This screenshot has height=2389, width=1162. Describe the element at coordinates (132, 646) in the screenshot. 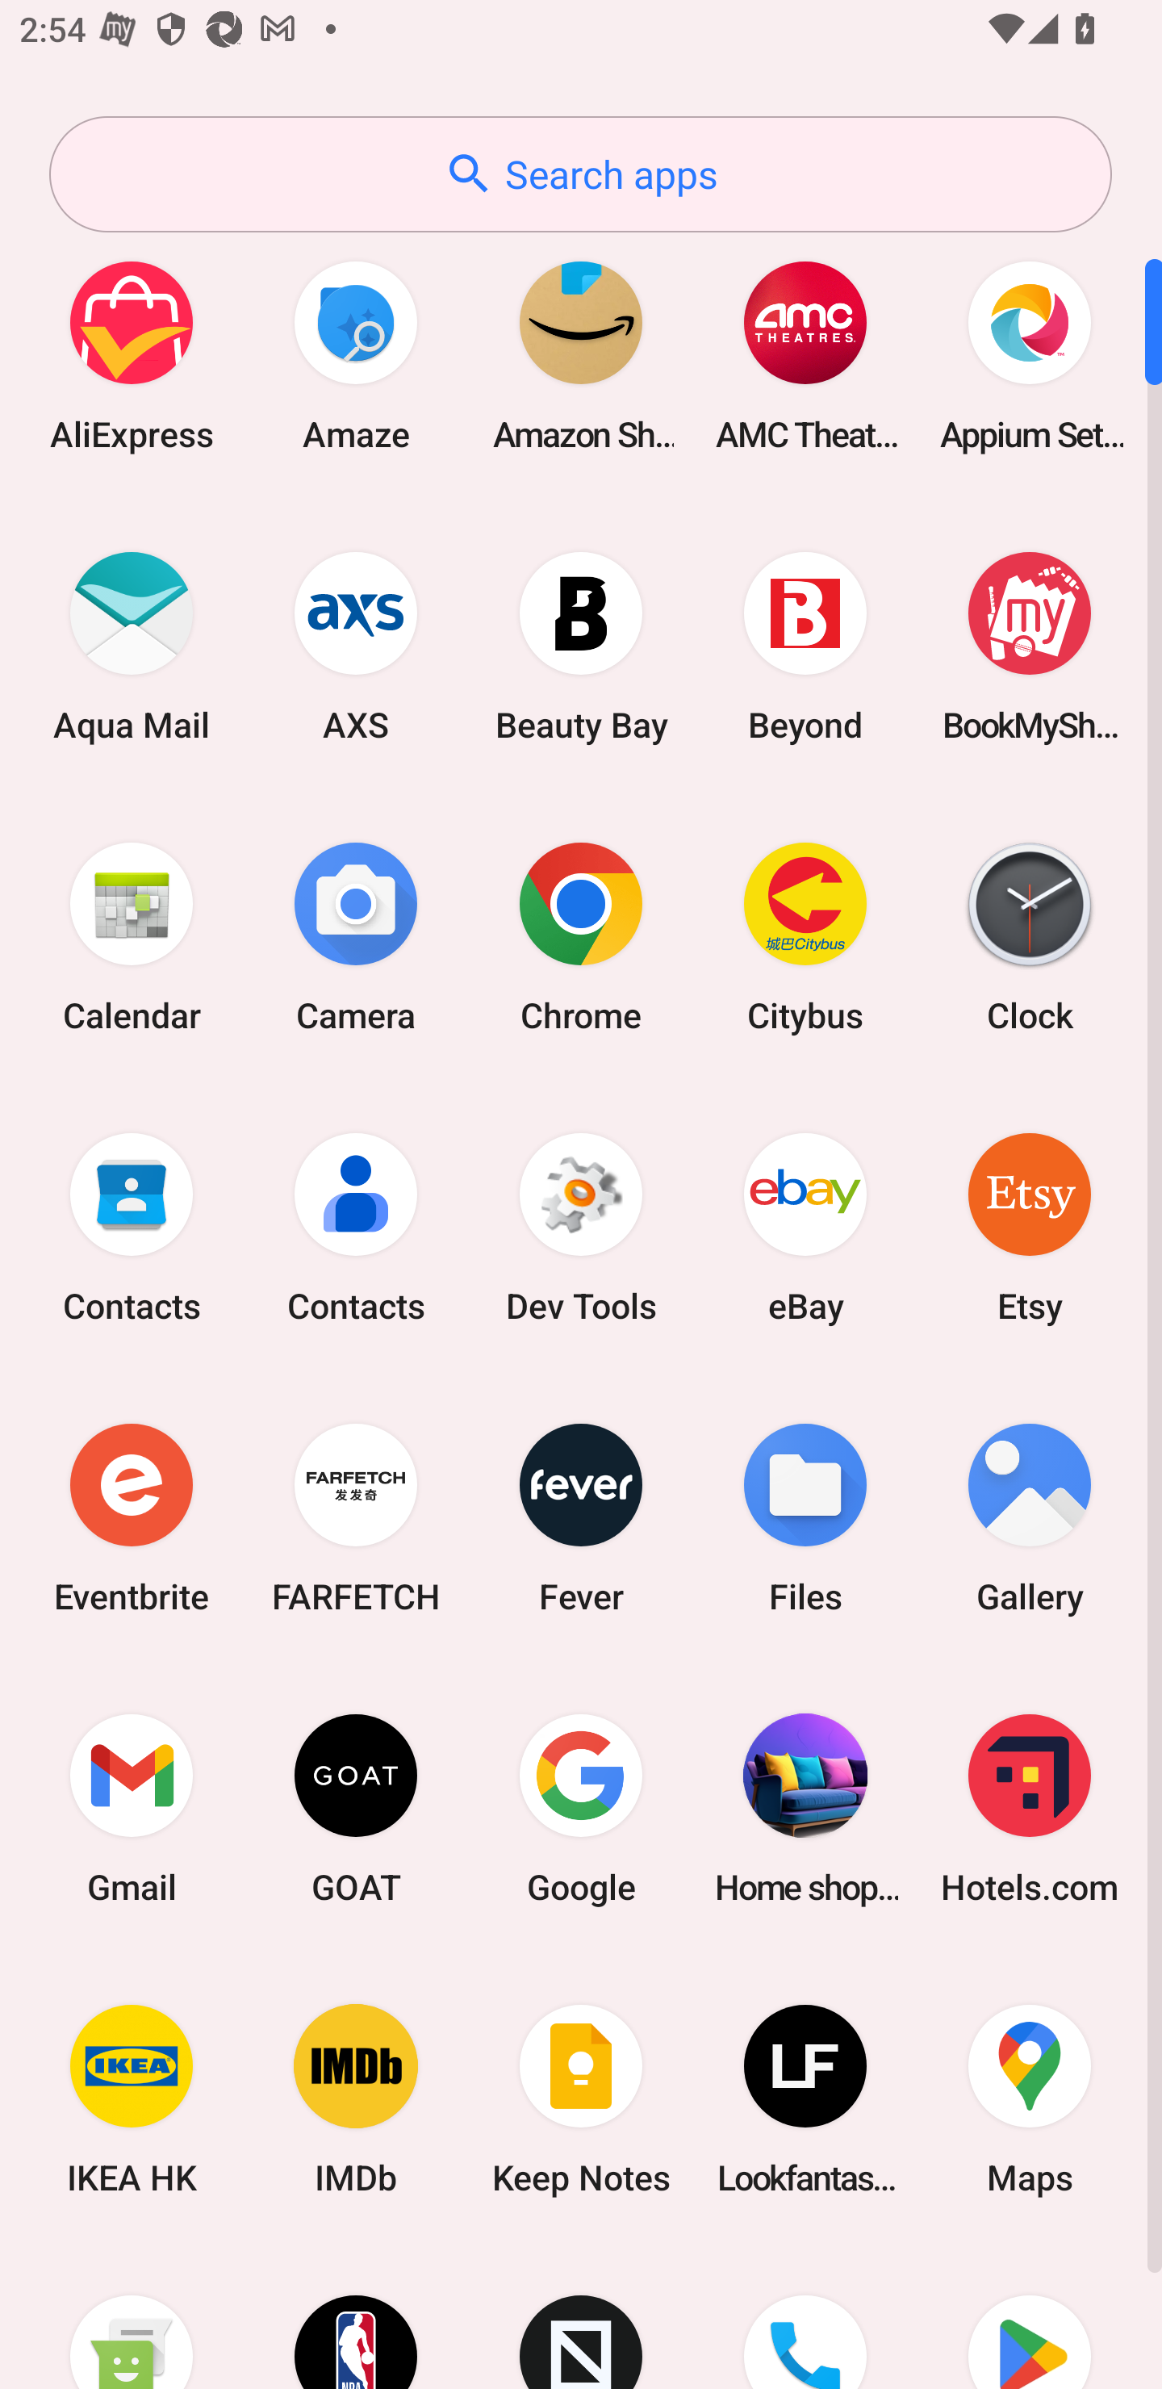

I see `Aqua Mail` at that location.